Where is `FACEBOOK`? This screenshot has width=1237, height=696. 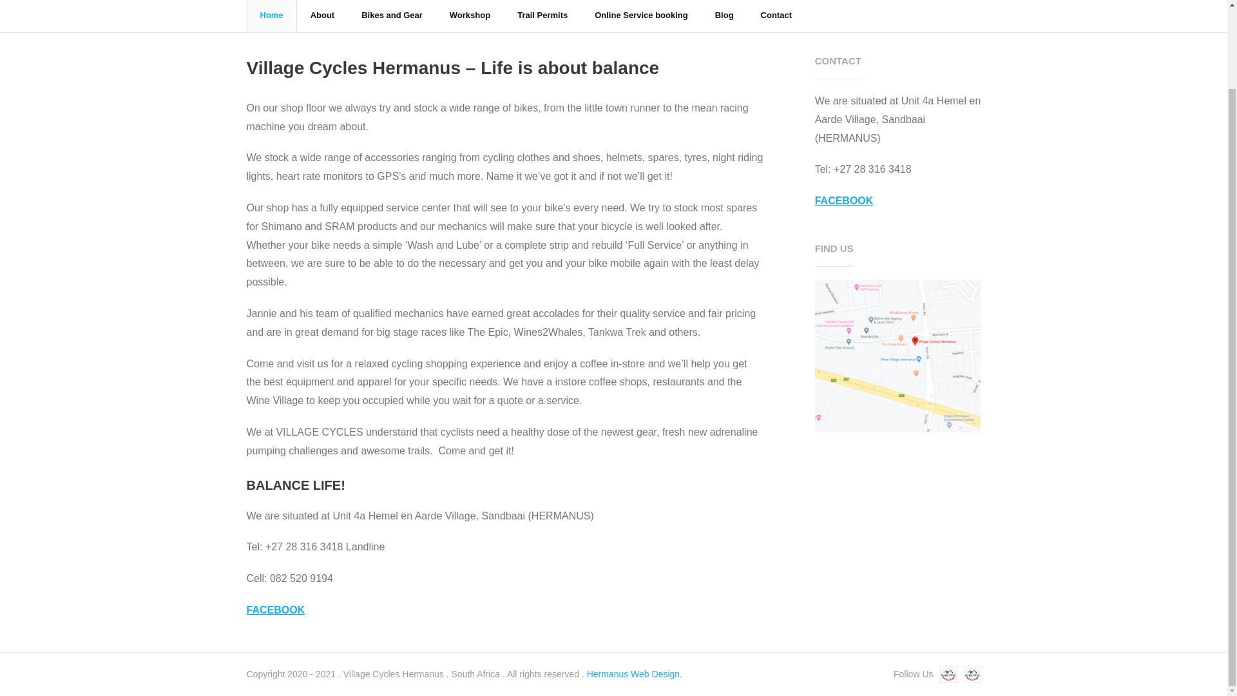
FACEBOOK is located at coordinates (844, 200).